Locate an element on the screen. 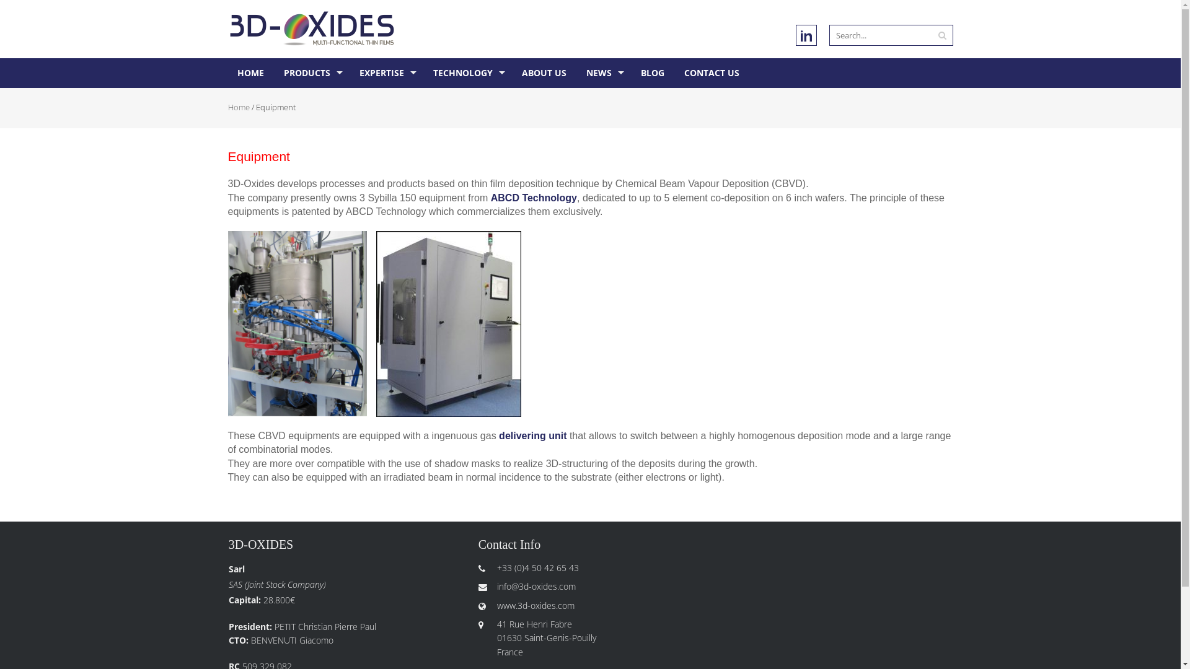  NEWS is located at coordinates (603, 73).